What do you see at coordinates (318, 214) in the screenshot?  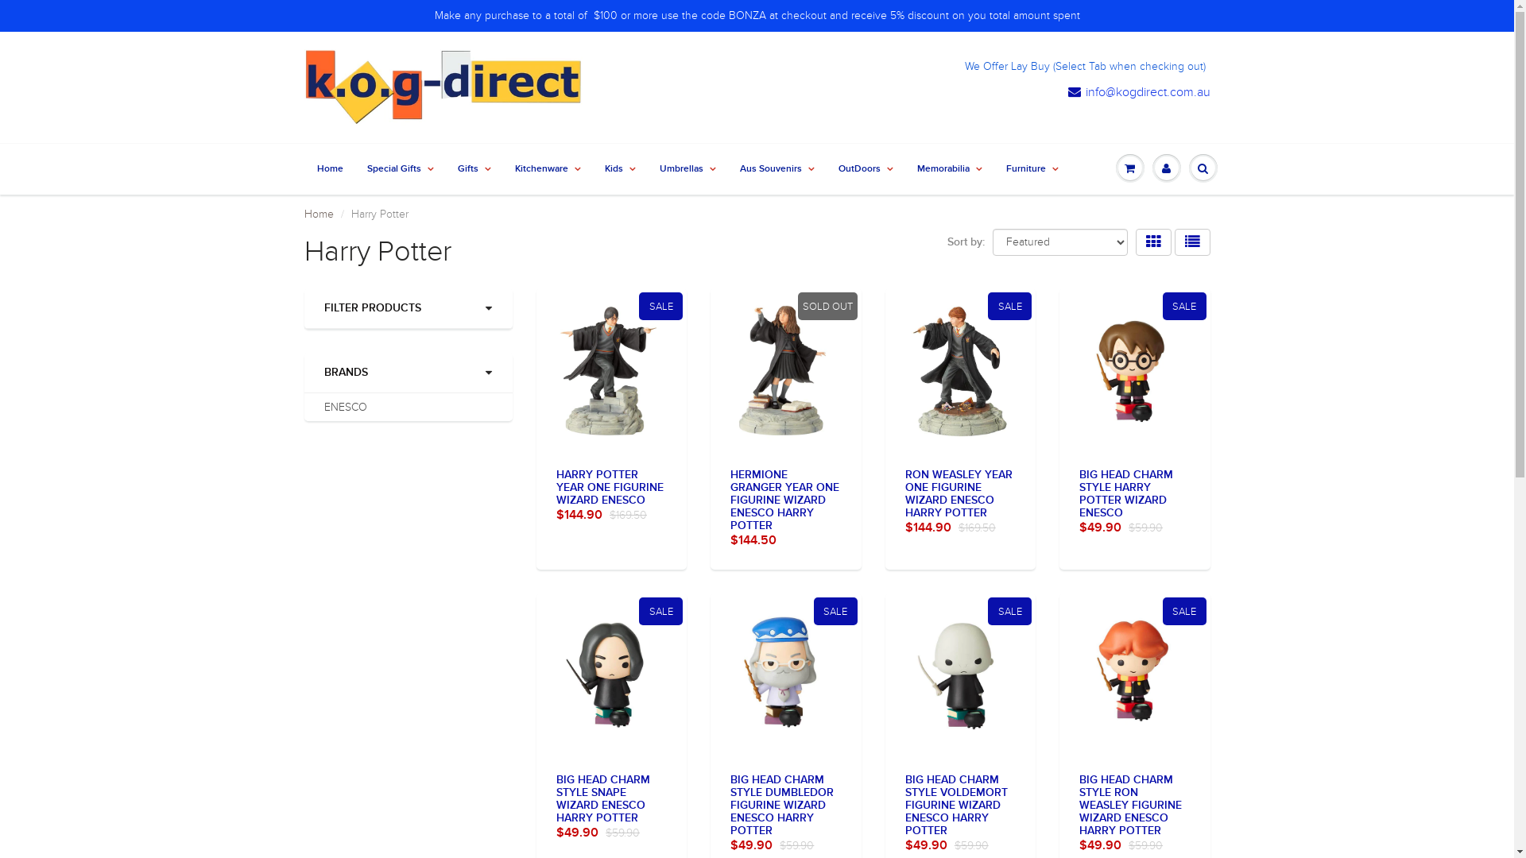 I see `Home` at bounding box center [318, 214].